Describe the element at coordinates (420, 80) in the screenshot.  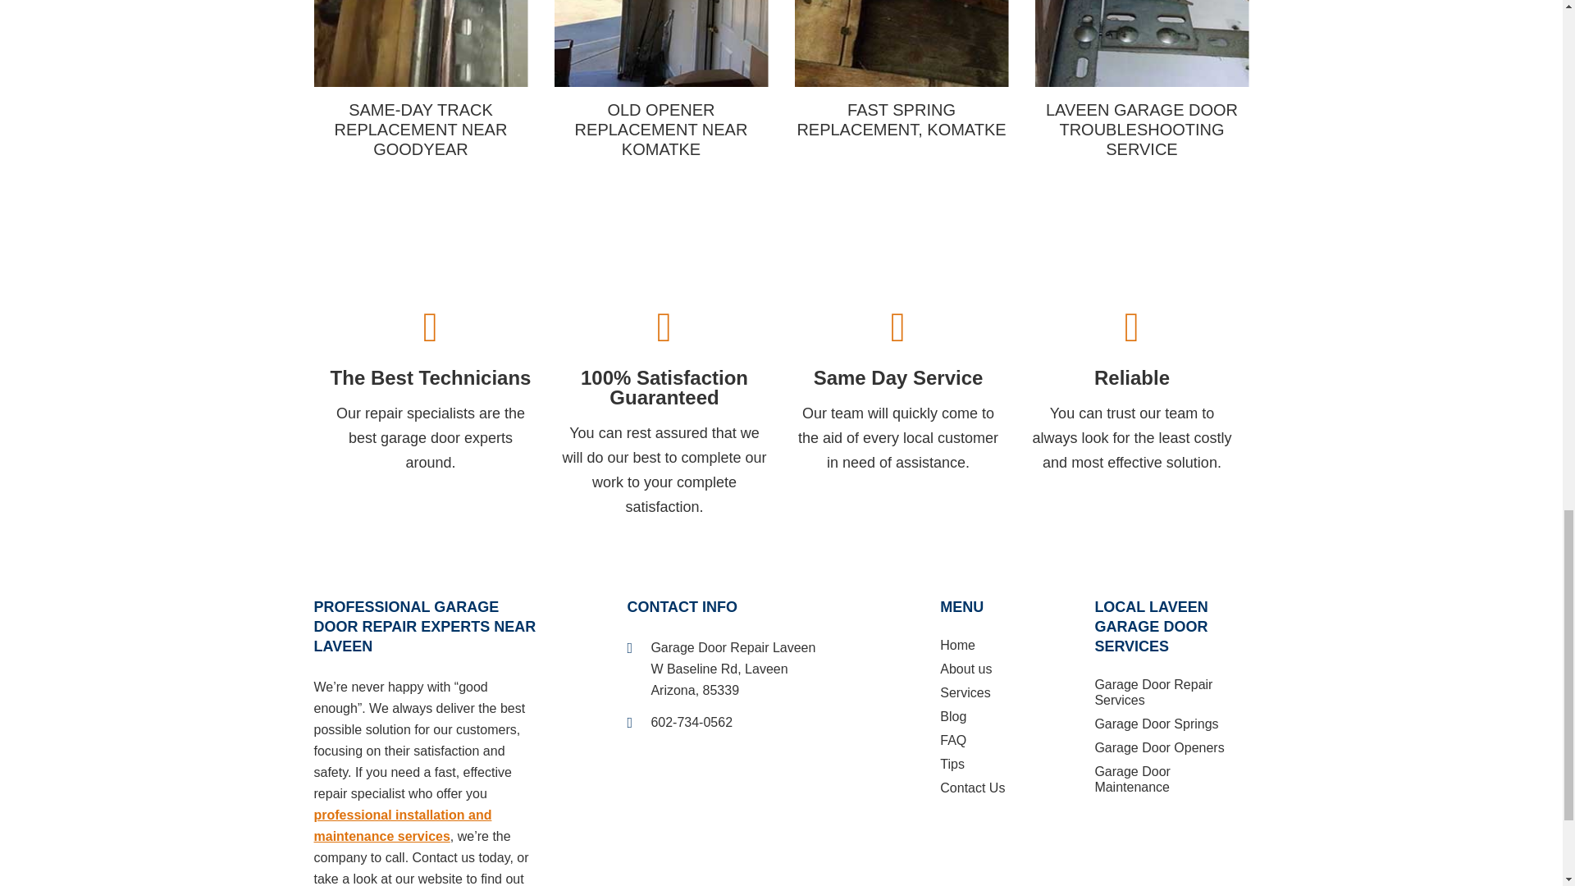
I see `SAME-DAY TRACK REPLACEMENT NEAR GOODYEAR` at that location.